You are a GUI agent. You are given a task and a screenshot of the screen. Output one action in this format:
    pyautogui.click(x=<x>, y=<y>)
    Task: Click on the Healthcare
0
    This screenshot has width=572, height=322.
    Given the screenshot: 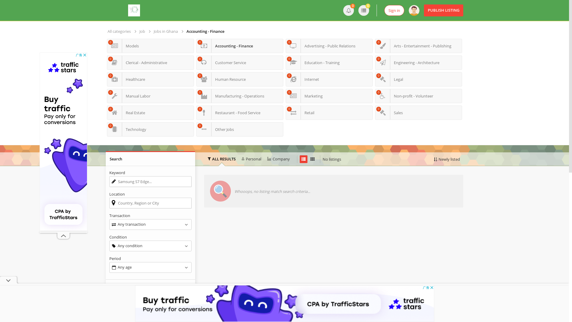 What is the action you would take?
    pyautogui.click(x=150, y=79)
    